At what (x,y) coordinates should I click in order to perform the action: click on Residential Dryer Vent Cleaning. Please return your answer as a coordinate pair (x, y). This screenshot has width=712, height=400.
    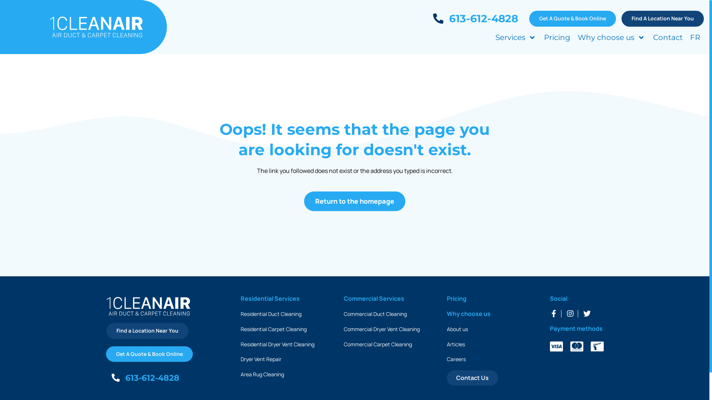
    Looking at the image, I should click on (277, 344).